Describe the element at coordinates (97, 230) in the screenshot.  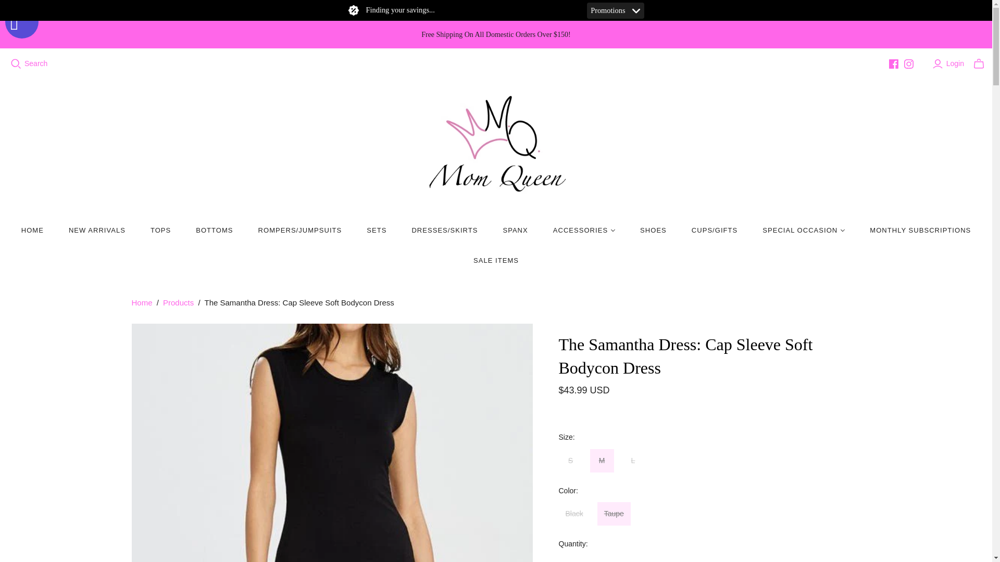
I see `NEW ARRIVALS` at that location.